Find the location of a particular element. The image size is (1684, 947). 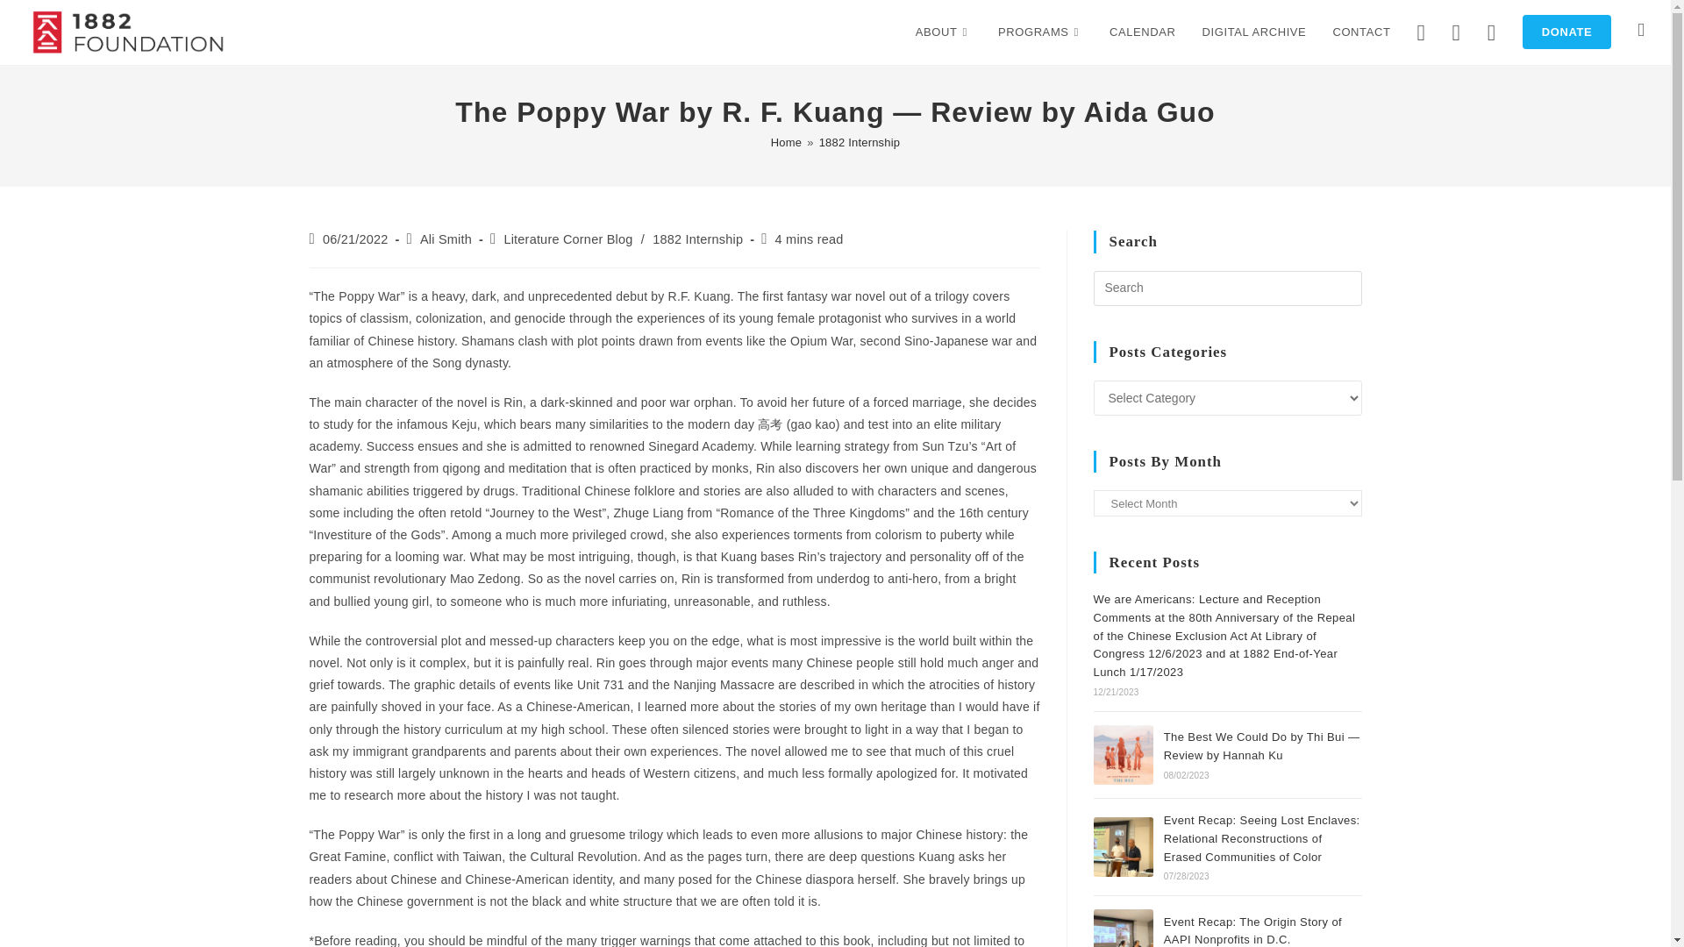

Event Recap: The Origin Story of AAPI Nonprofits in D.C. is located at coordinates (1123, 928).